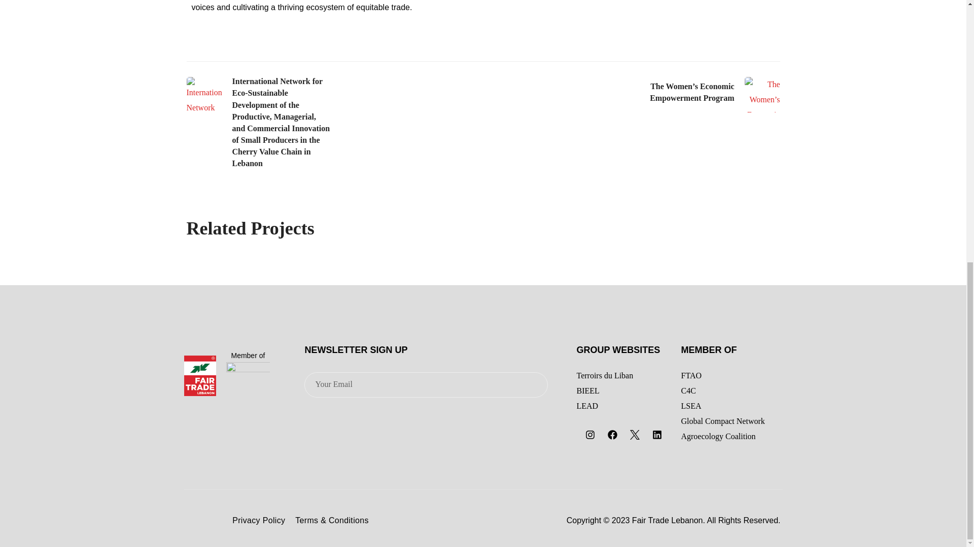 The image size is (974, 547). I want to click on Instagram, so click(589, 435).